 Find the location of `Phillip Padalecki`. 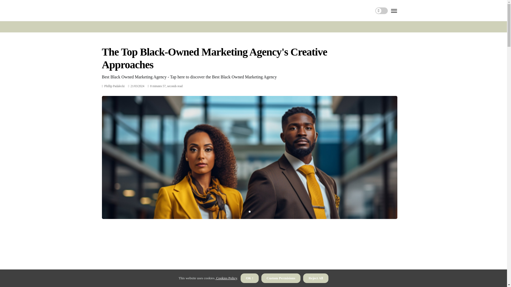

Phillip Padalecki is located at coordinates (114, 86).